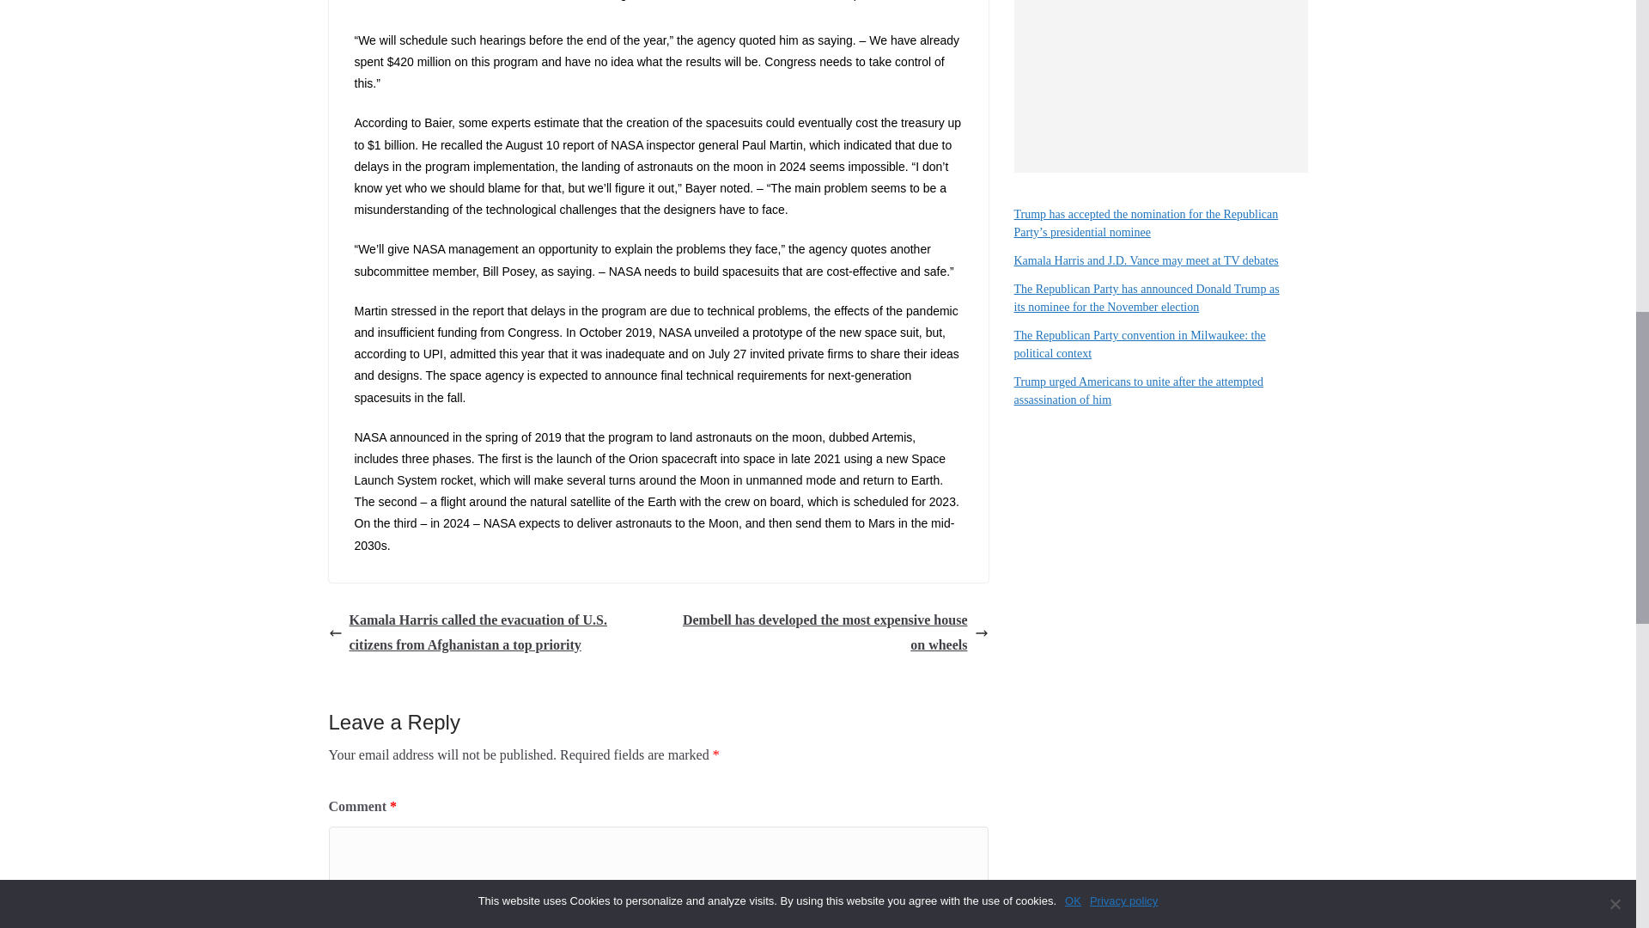 This screenshot has height=928, width=1649. I want to click on Kamala Harris and J.D. Vance may meet at TV debates, so click(1146, 260).